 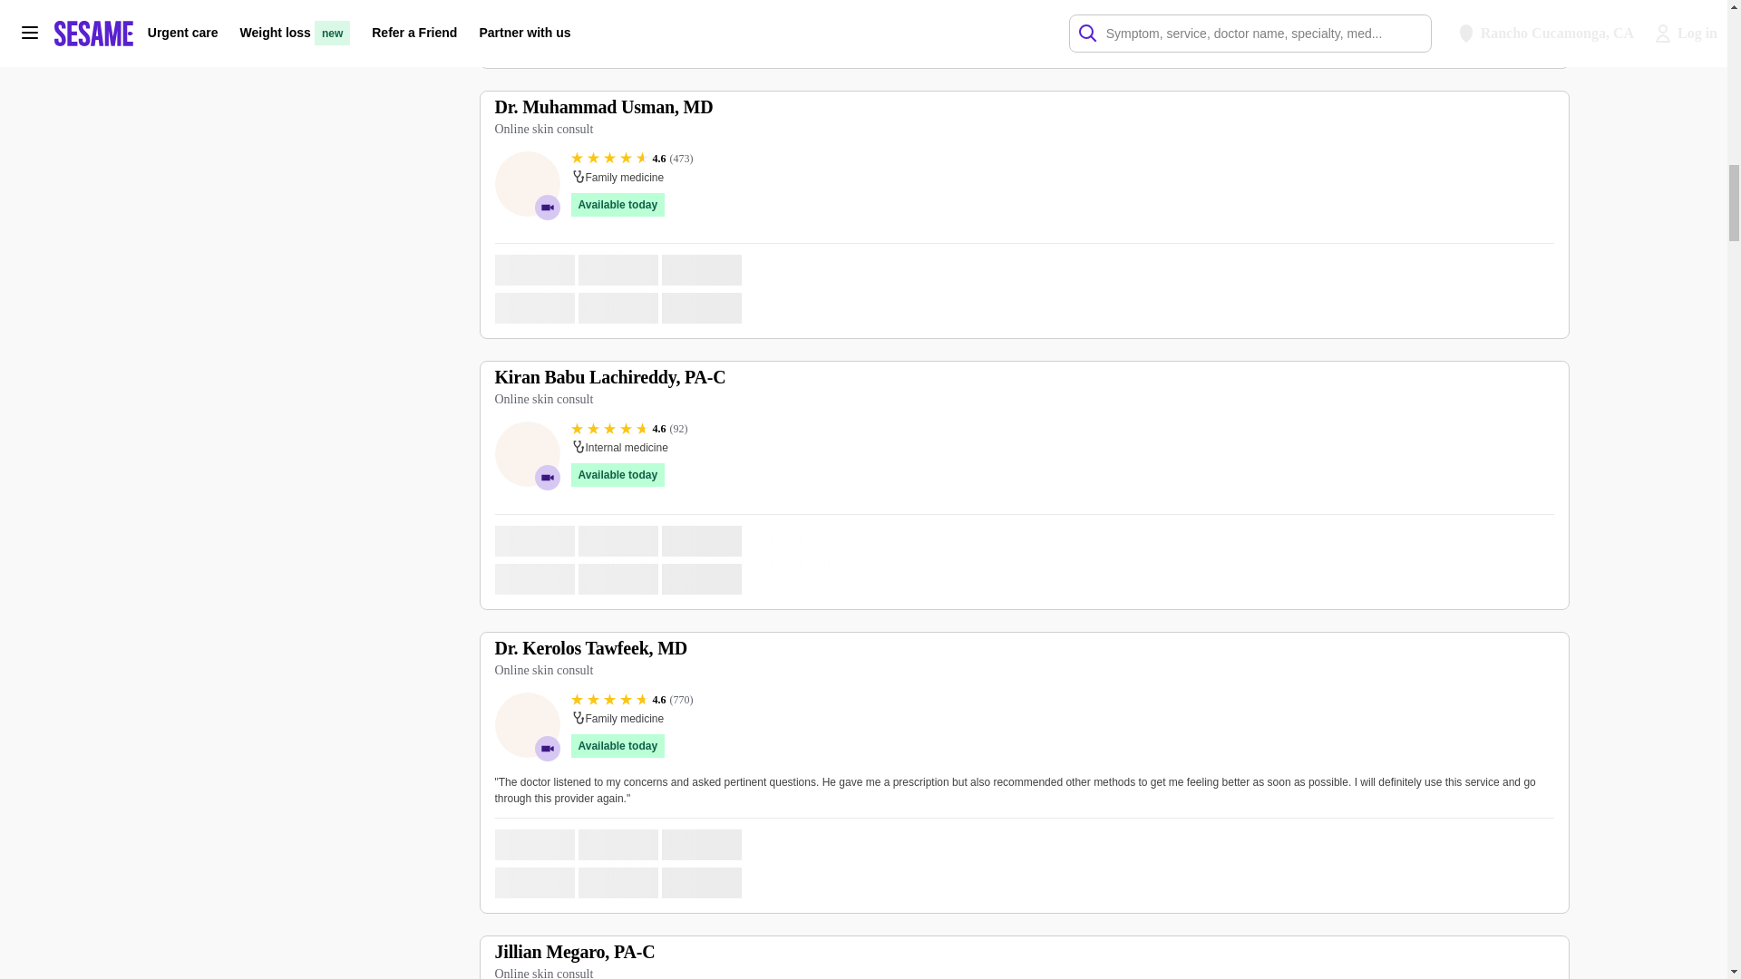 I want to click on This provider has an overall rating of 4.6 out of 5 stars., so click(x=631, y=699).